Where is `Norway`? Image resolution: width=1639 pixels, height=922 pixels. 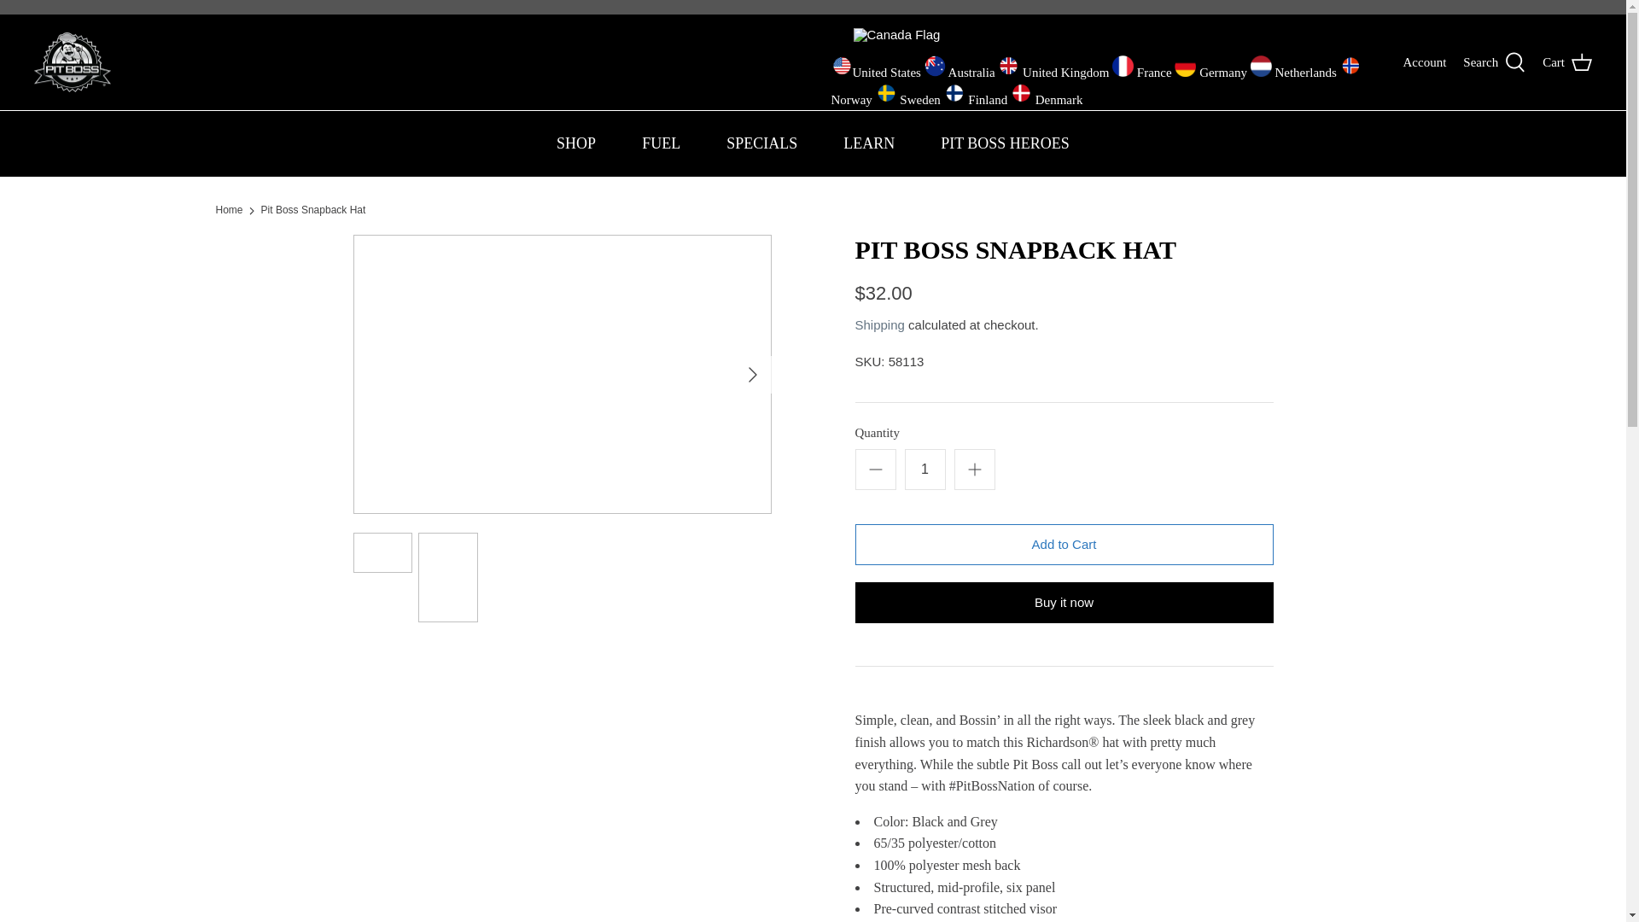 Norway is located at coordinates (1096, 85).